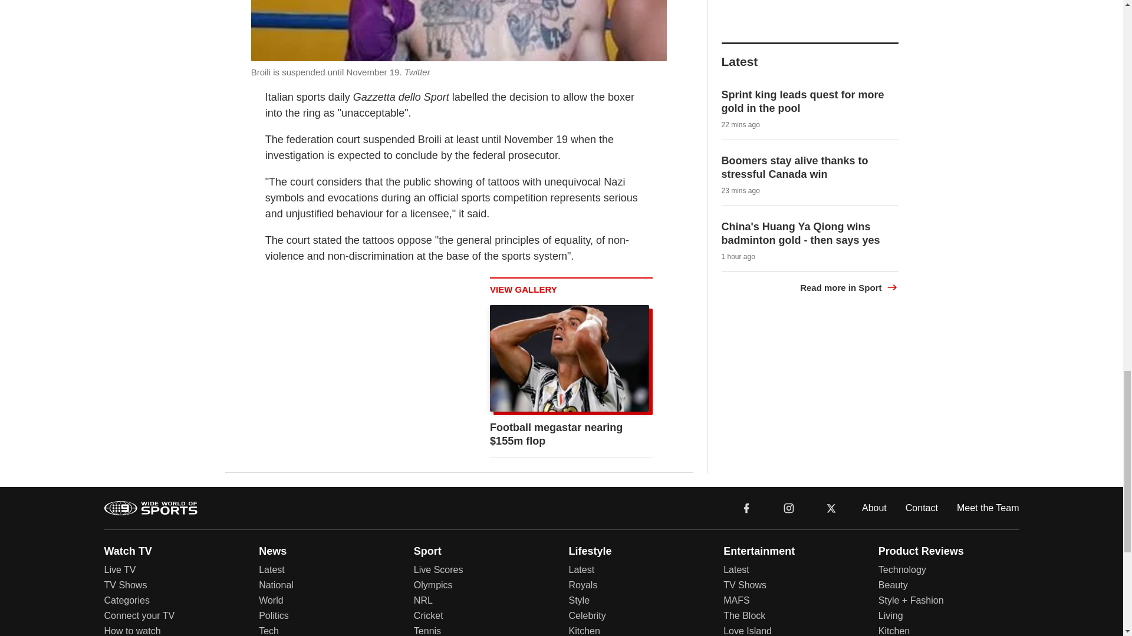  I want to click on facebook, so click(746, 401).